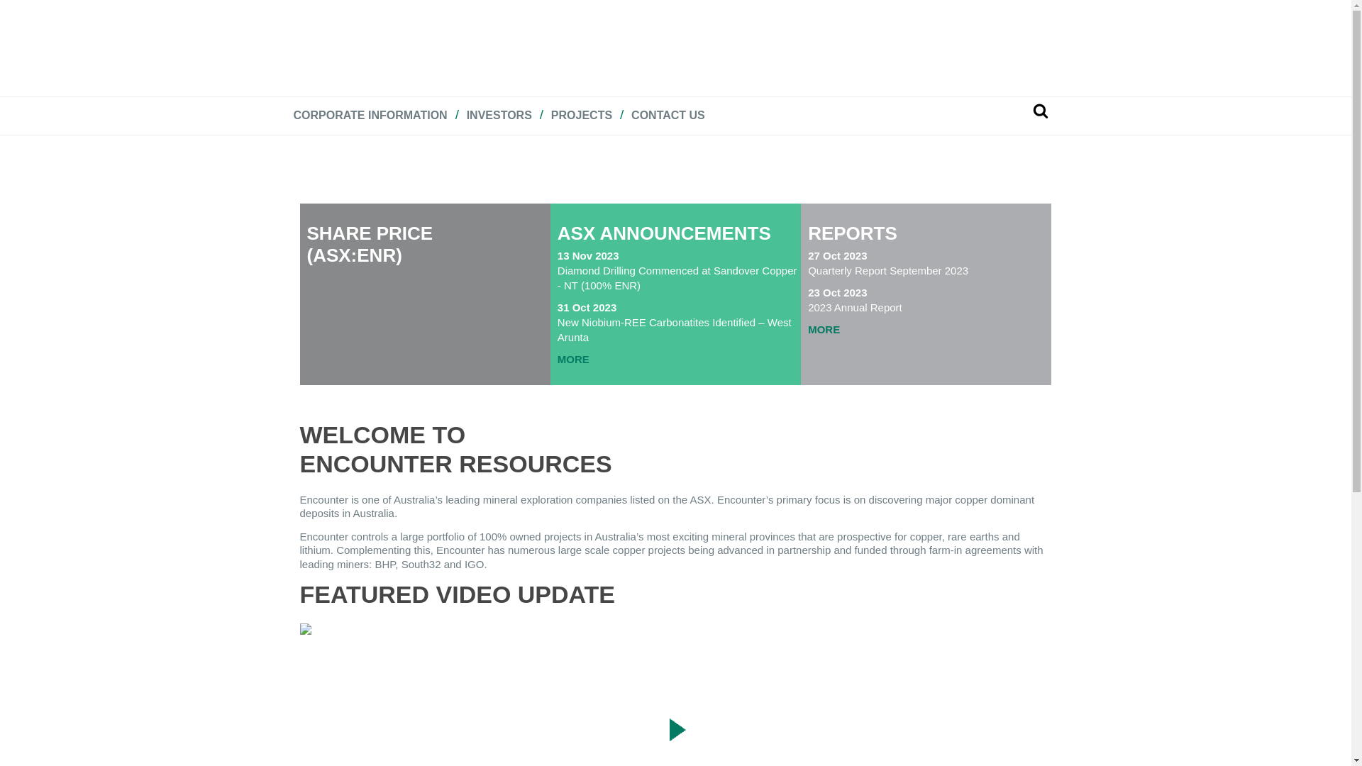 Image resolution: width=1362 pixels, height=766 pixels. I want to click on Quarterly Report September 2023, so click(929, 271).